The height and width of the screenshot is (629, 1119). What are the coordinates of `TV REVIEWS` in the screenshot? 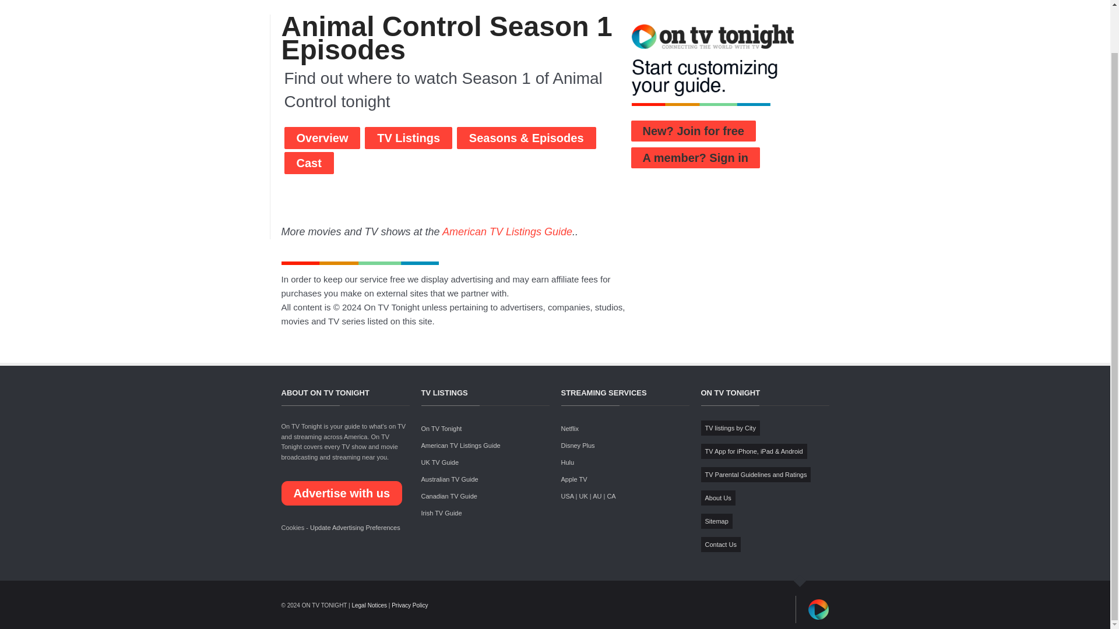 It's located at (696, 1).